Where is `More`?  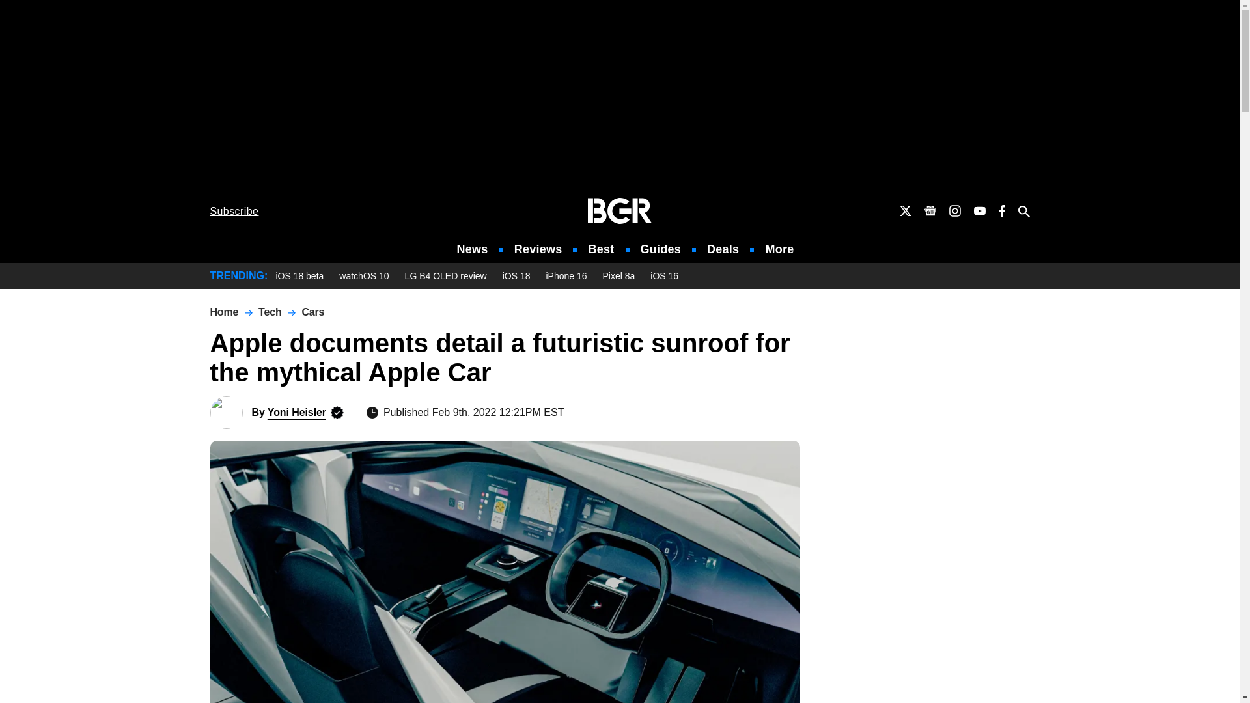
More is located at coordinates (779, 249).